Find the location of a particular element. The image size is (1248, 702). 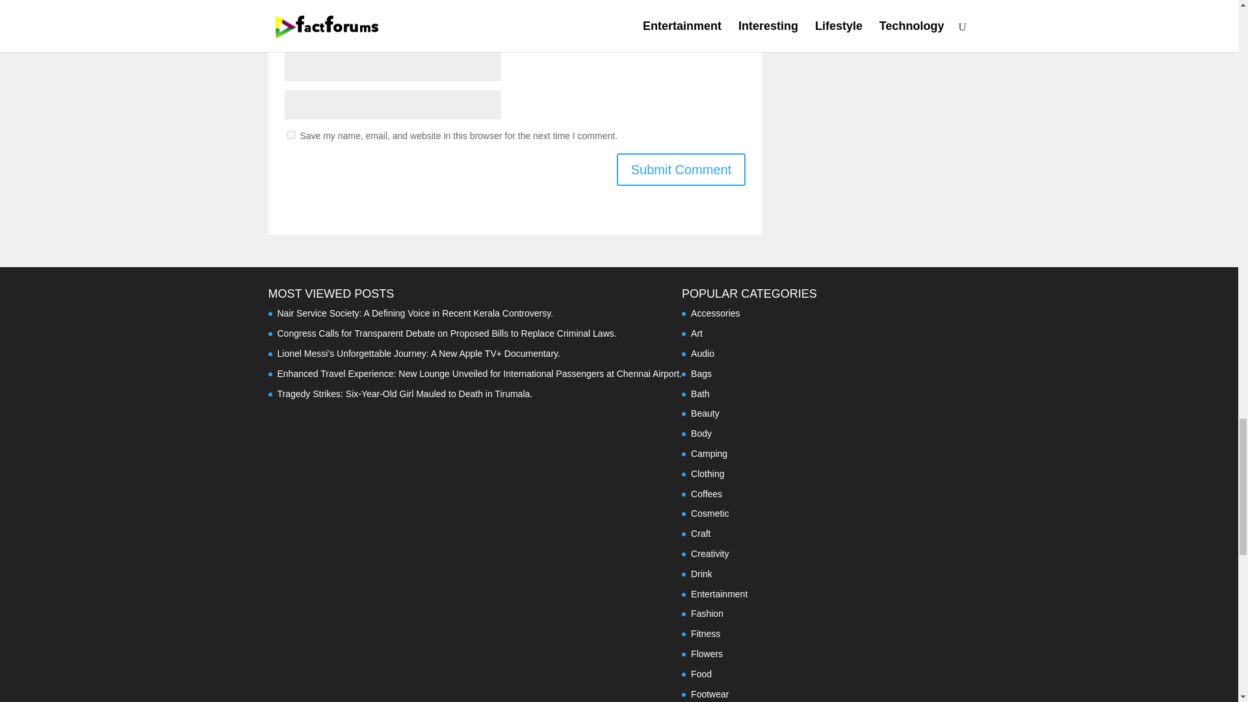

Submit Comment is located at coordinates (681, 170).